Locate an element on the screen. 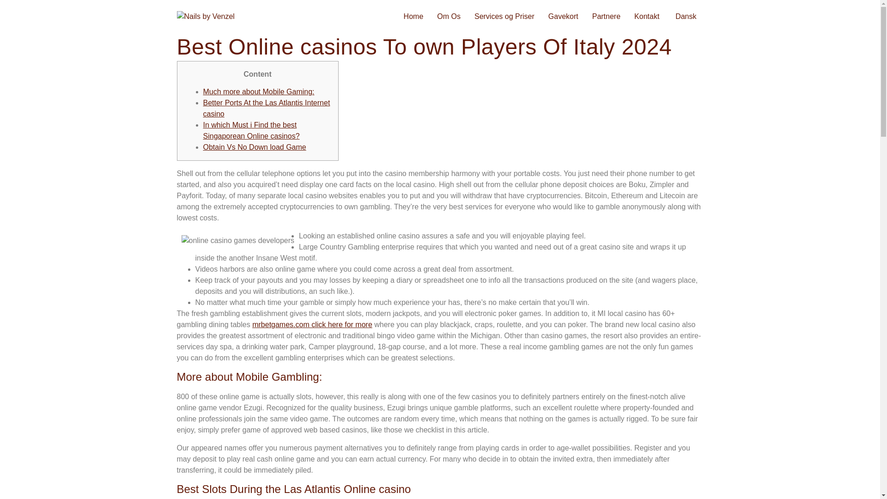 This screenshot has width=887, height=499. Partnere is located at coordinates (606, 17).